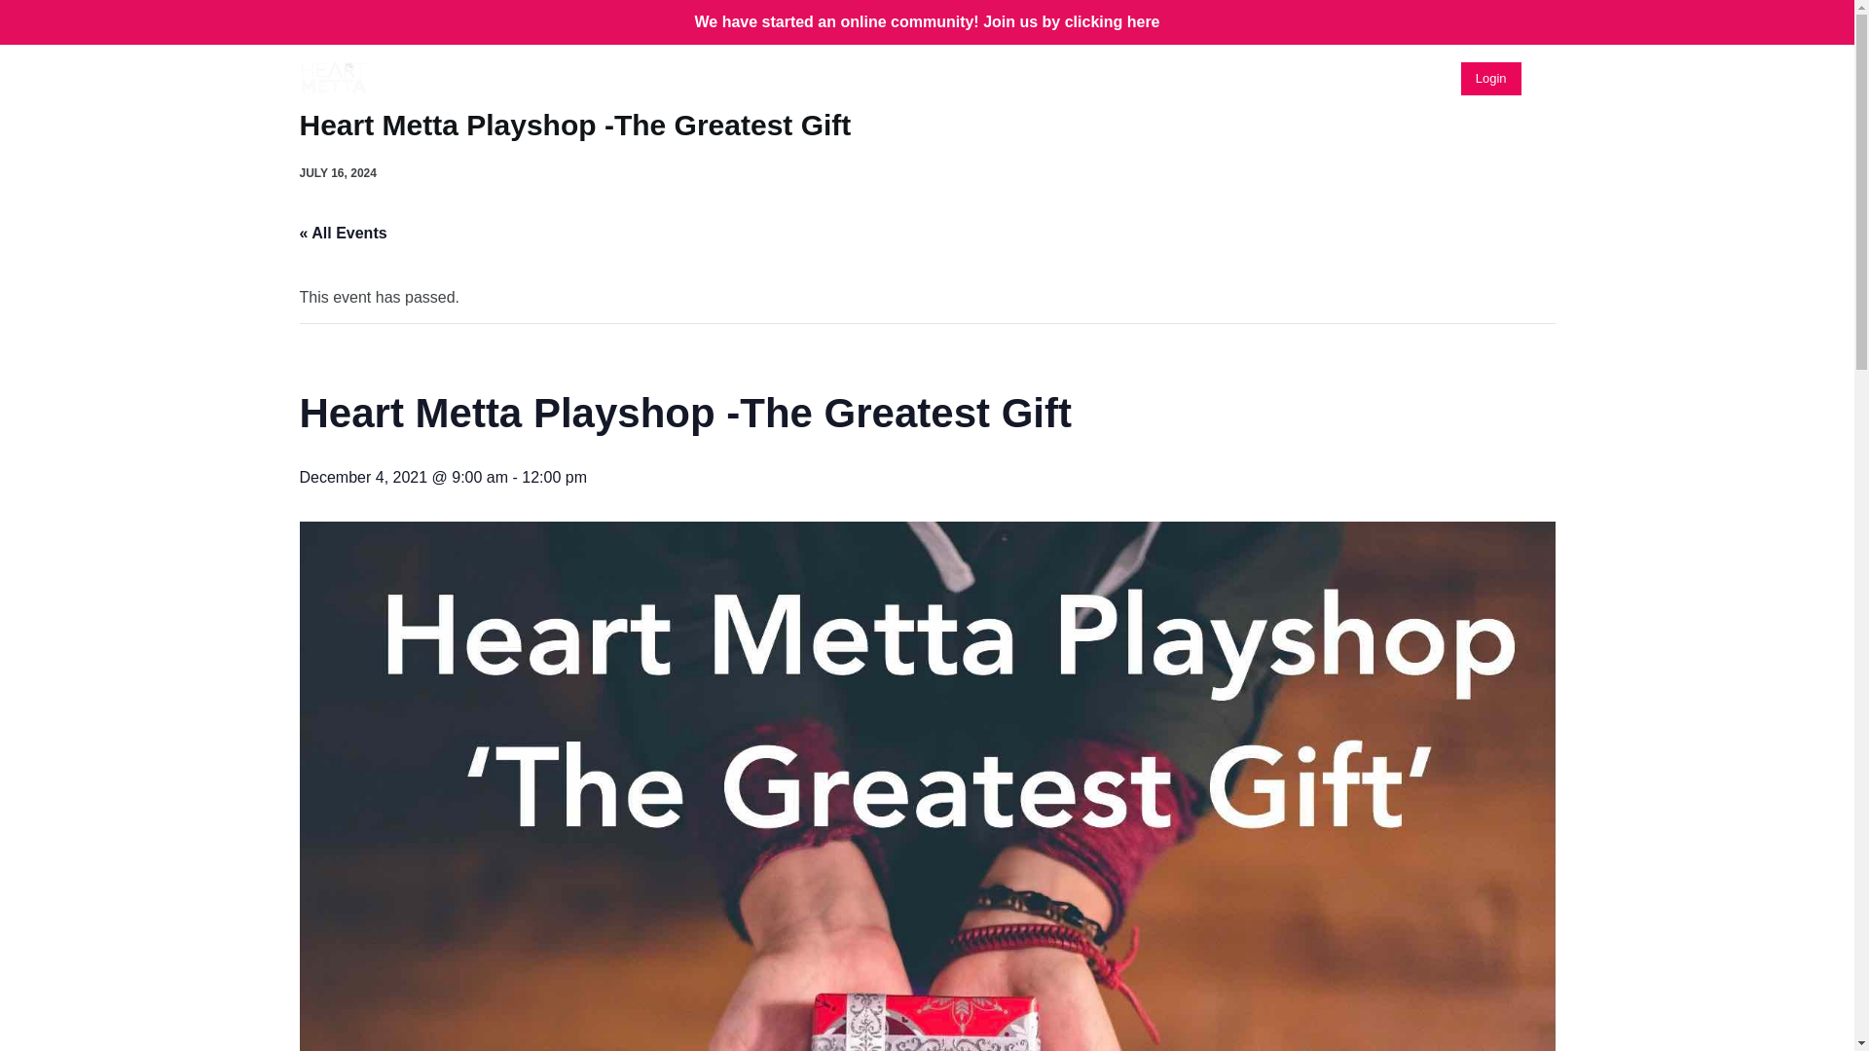 This screenshot has width=1869, height=1051. Describe the element at coordinates (927, 125) in the screenshot. I see `Heart Metta Playshop -The Greatest Gift` at that location.